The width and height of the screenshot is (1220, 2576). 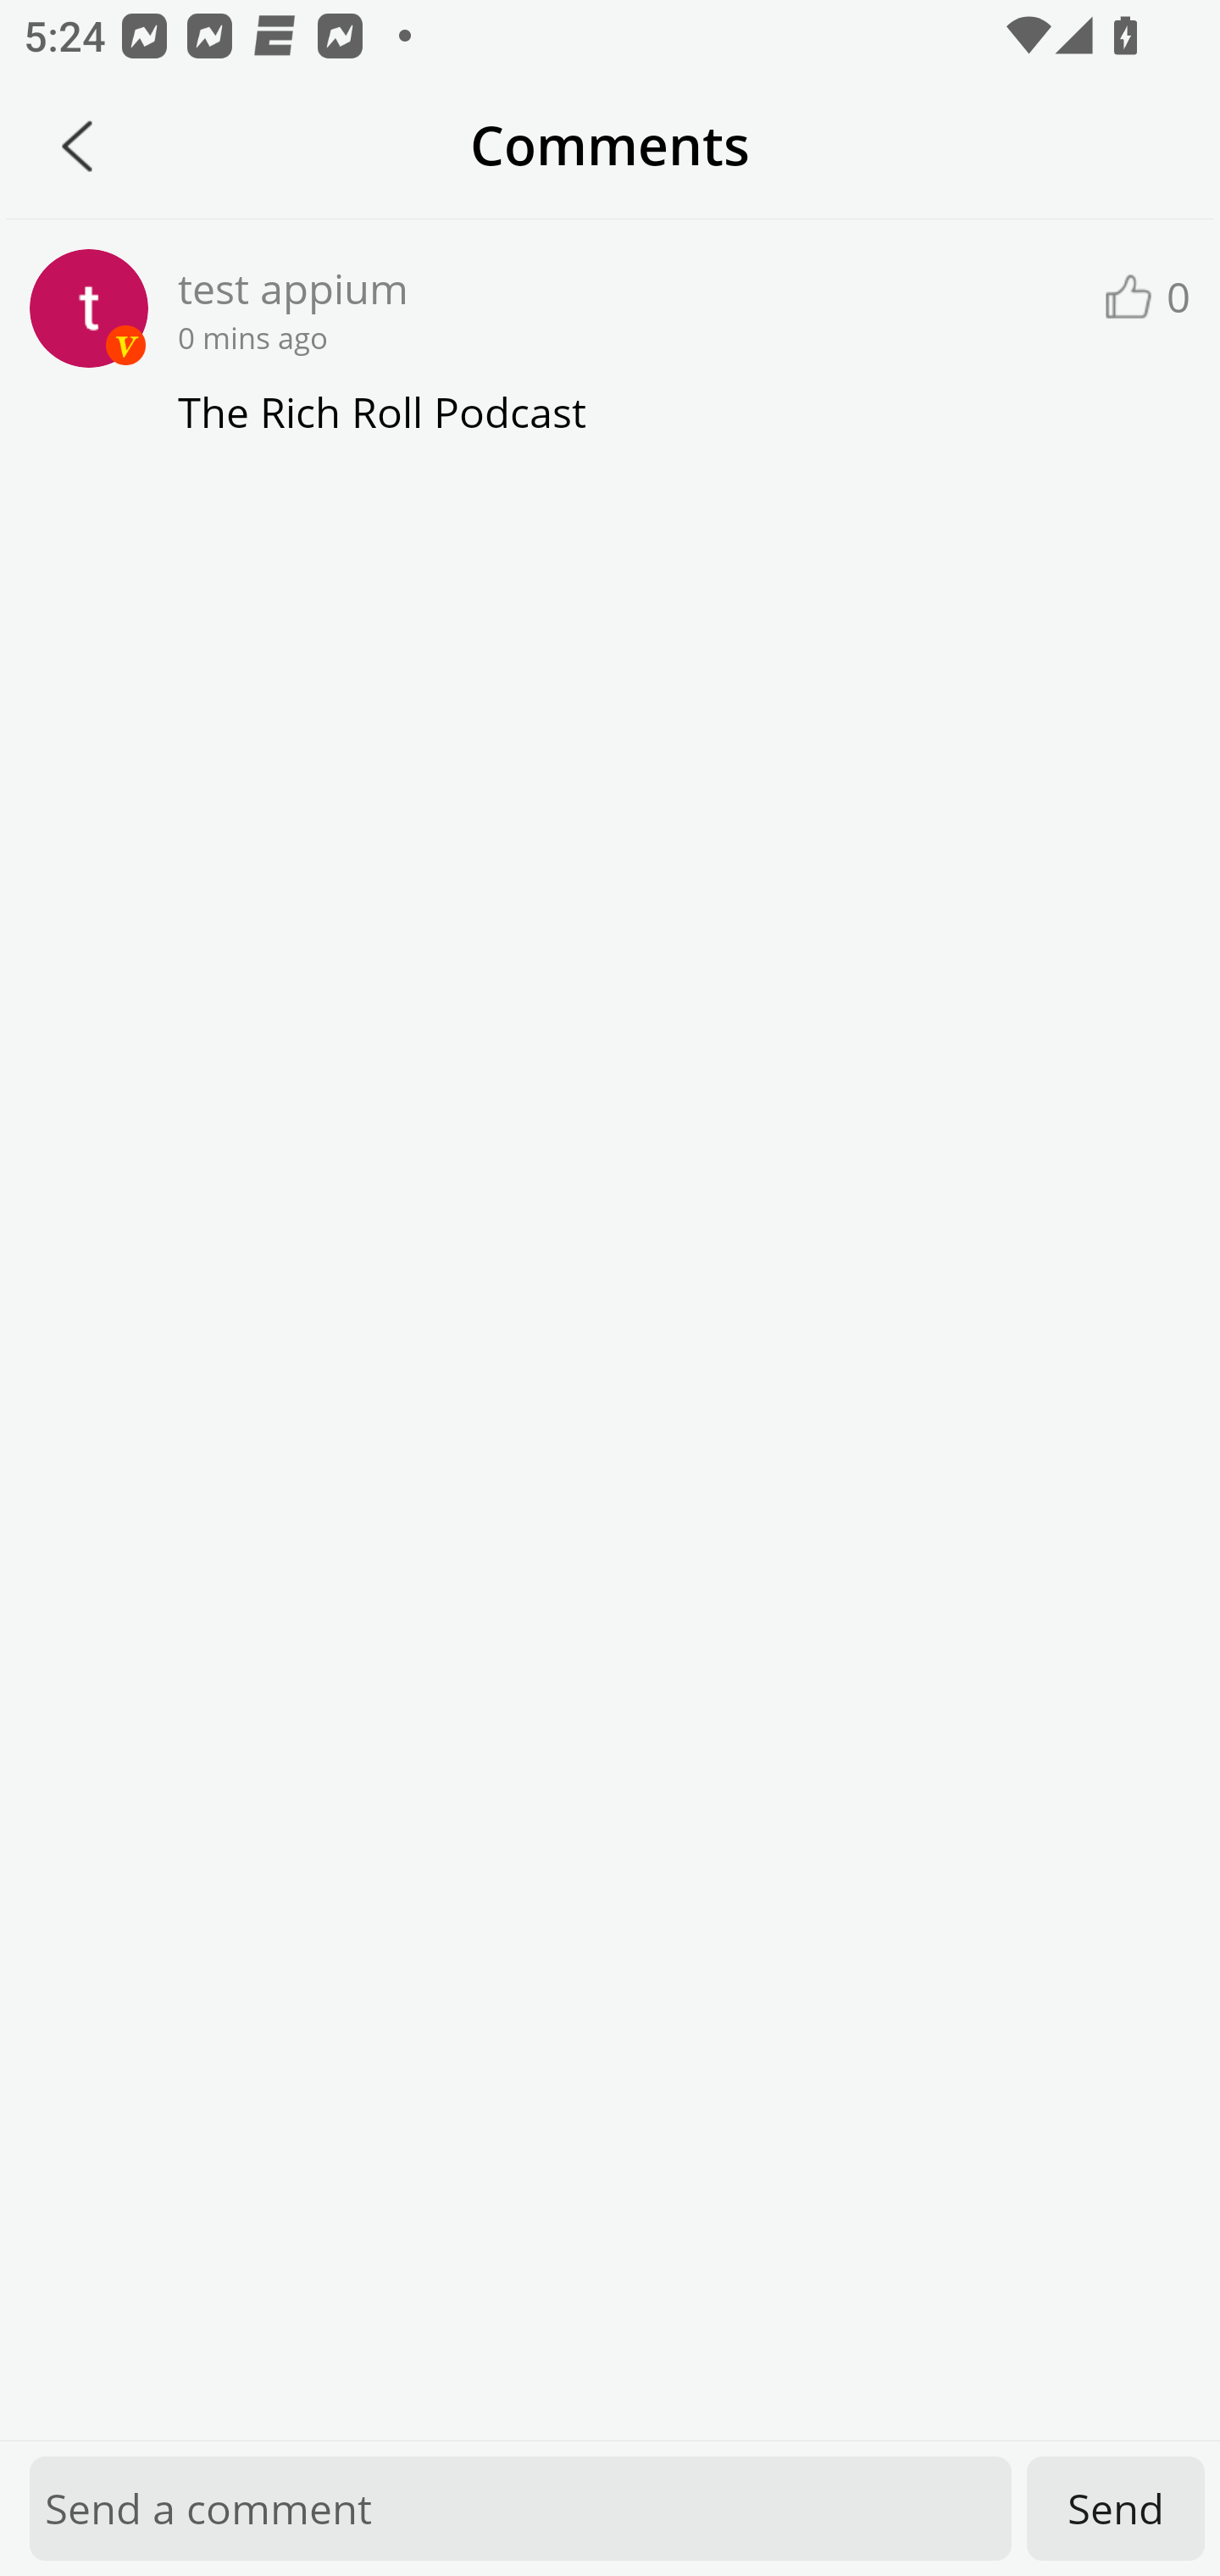 I want to click on Send a comment, so click(x=520, y=2508).